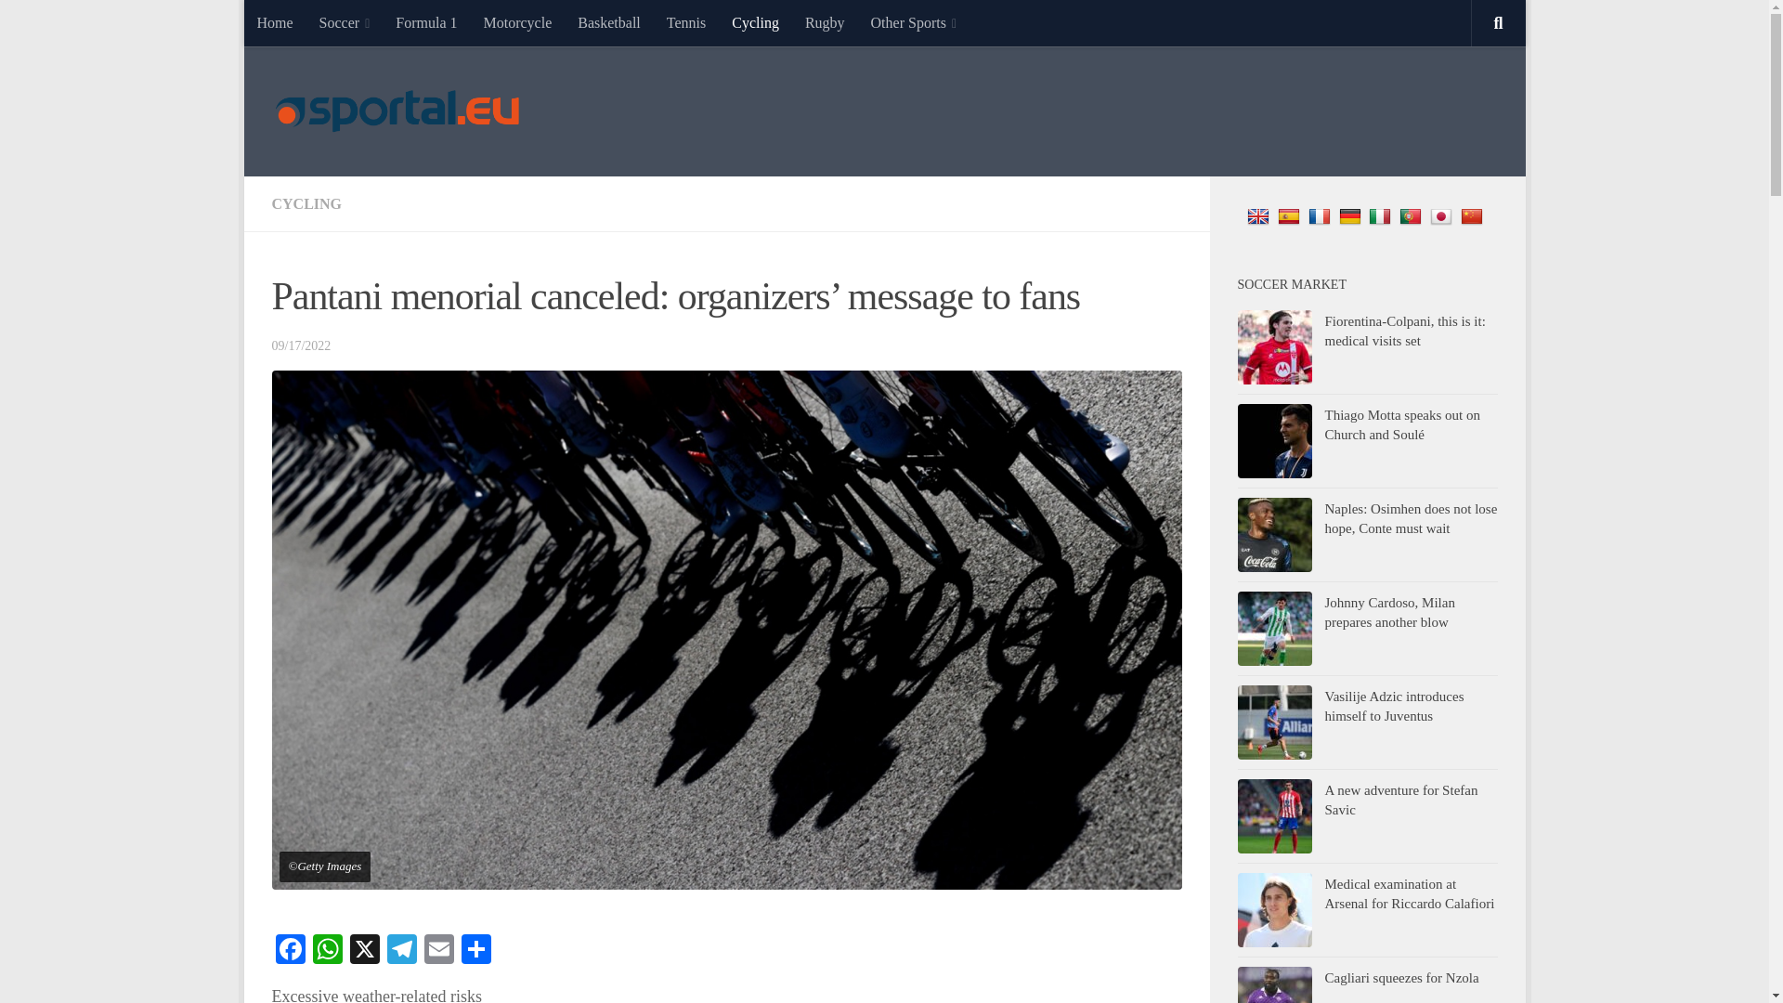 The width and height of the screenshot is (1783, 1003). I want to click on CYCLING, so click(306, 202).